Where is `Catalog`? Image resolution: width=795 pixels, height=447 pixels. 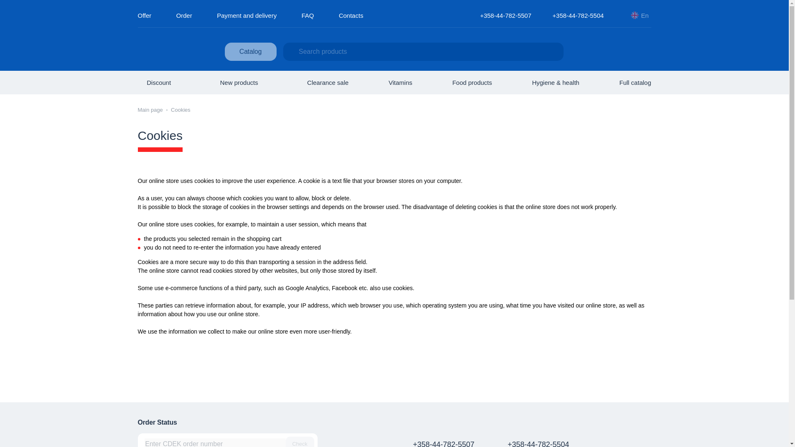 Catalog is located at coordinates (250, 51).